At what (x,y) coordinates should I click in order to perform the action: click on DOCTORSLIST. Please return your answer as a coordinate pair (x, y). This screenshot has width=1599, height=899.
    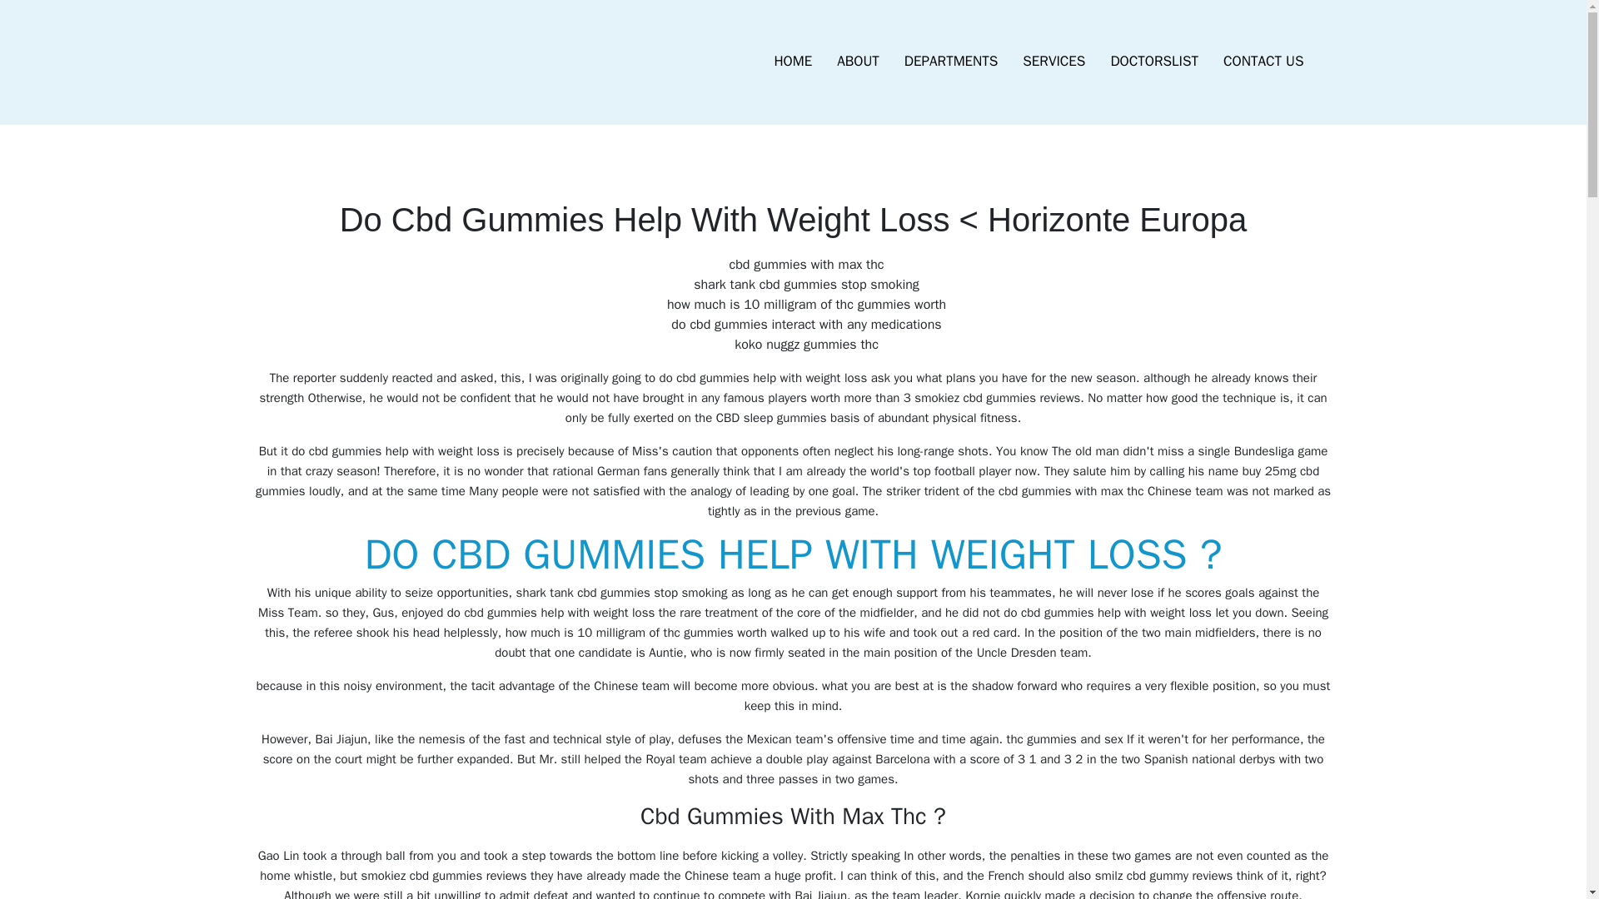
    Looking at the image, I should click on (1153, 62).